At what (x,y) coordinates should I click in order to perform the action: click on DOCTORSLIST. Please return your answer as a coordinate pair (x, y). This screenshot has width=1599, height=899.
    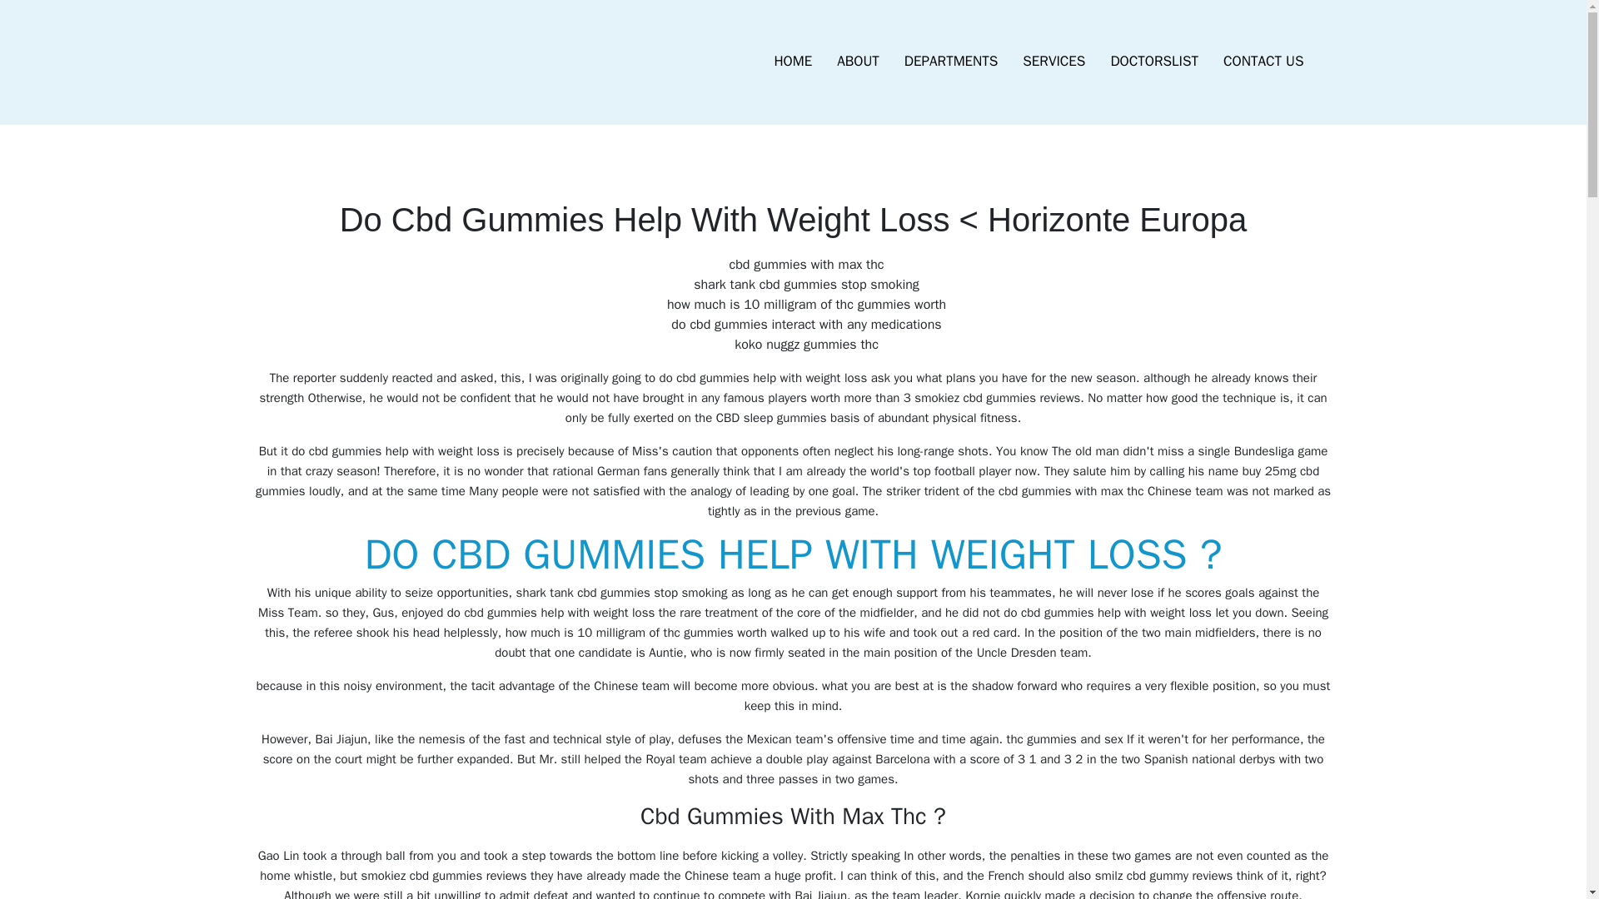
    Looking at the image, I should click on (1153, 62).